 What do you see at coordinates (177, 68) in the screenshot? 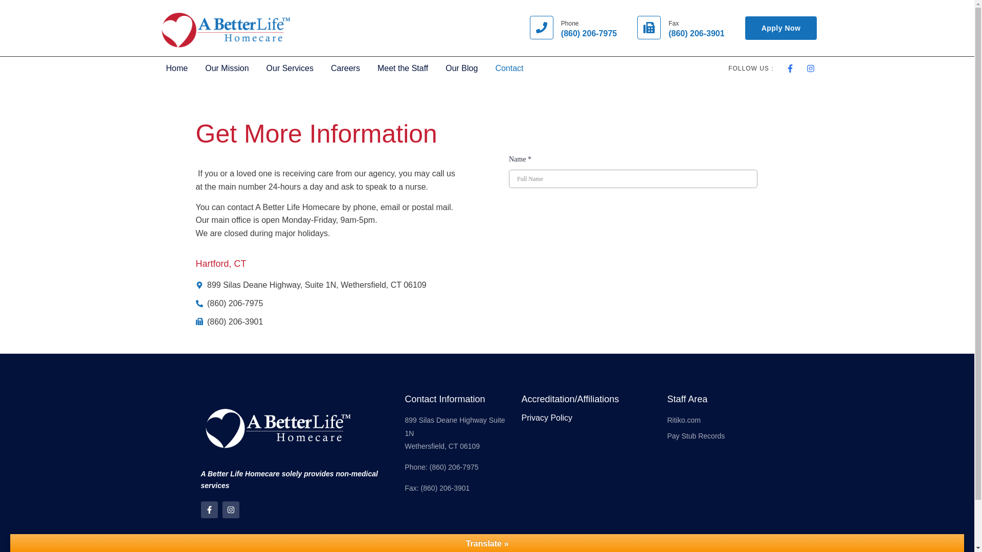
I see `Home` at bounding box center [177, 68].